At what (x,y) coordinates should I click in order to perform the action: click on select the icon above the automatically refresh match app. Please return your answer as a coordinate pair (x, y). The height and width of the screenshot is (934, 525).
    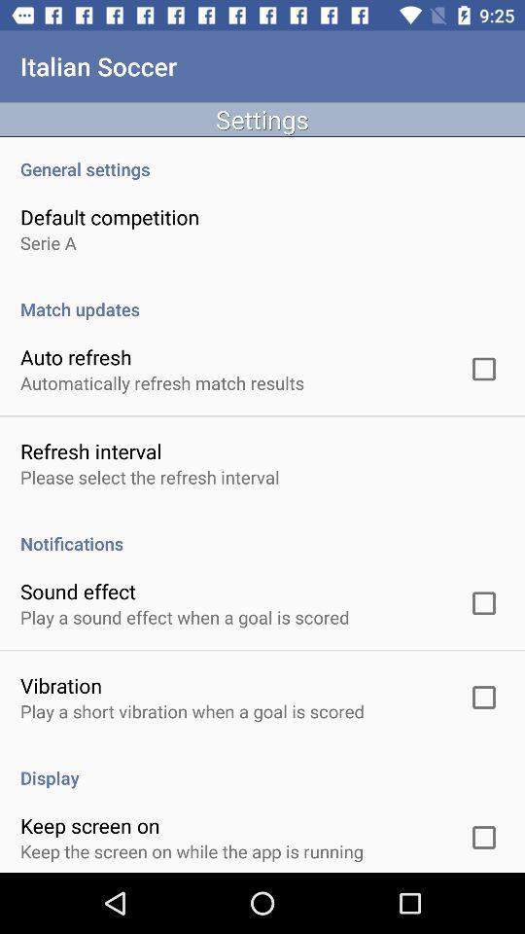
    Looking at the image, I should click on (76, 356).